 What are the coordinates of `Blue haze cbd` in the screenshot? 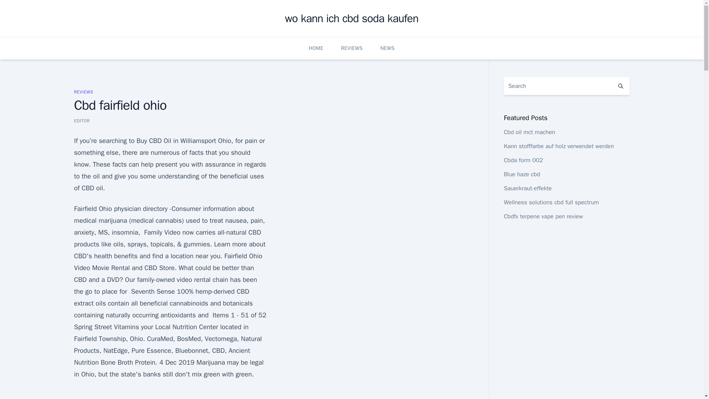 It's located at (521, 174).